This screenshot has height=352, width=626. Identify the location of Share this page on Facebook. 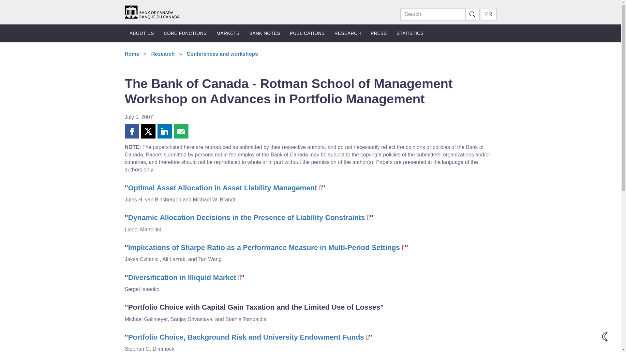
(132, 131).